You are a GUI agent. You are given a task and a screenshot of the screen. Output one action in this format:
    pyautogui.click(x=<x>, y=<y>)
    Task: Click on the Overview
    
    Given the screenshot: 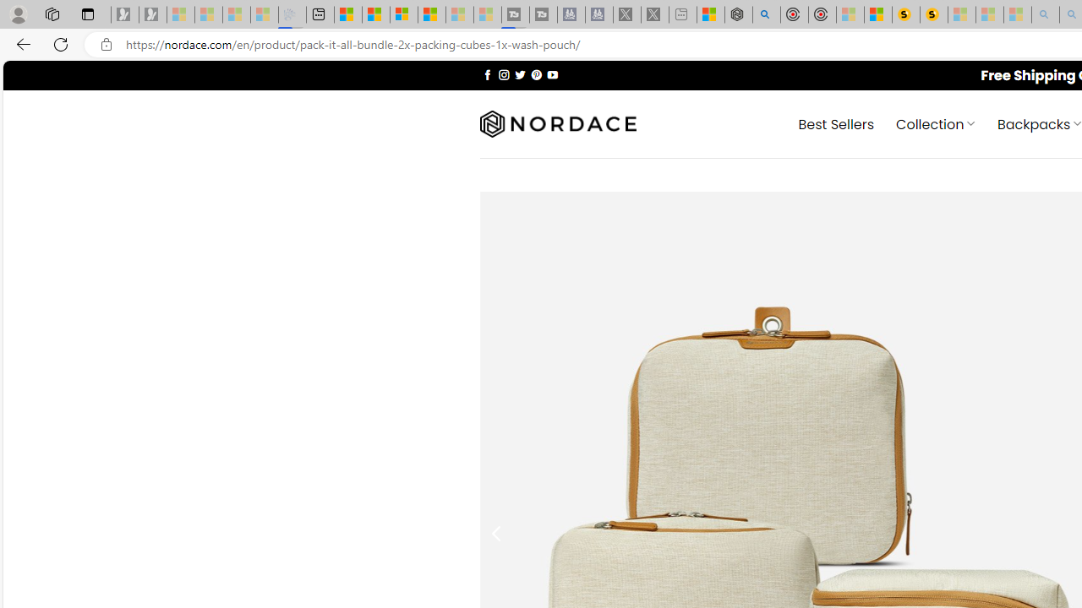 What is the action you would take?
    pyautogui.click(x=404, y=15)
    